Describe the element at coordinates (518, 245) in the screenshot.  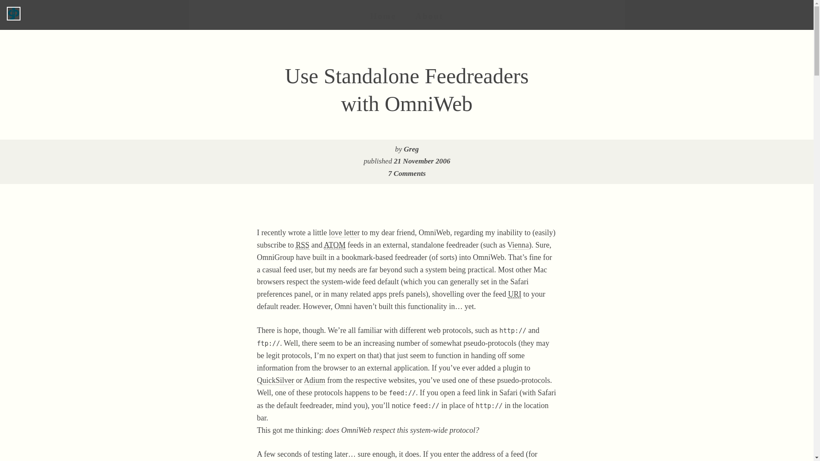
I see `Vienna` at that location.